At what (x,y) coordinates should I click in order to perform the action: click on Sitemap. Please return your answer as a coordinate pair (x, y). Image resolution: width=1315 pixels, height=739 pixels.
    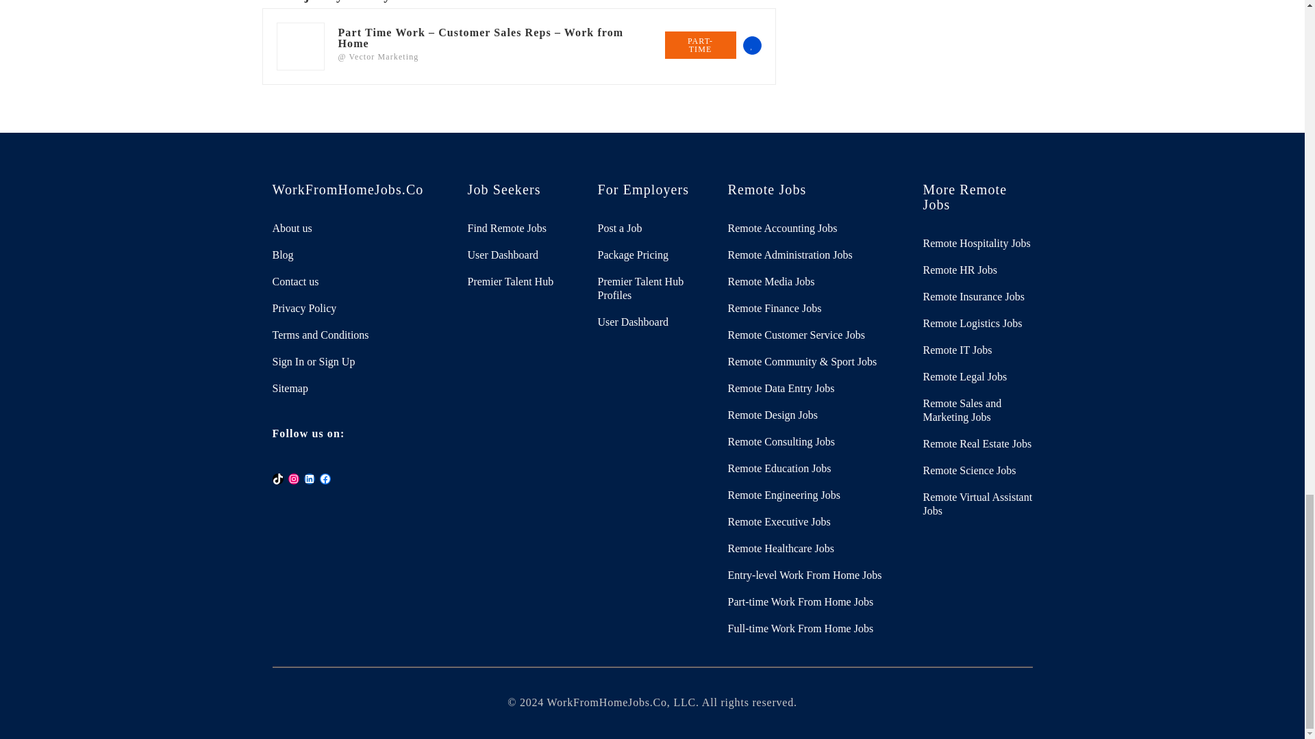
    Looking at the image, I should click on (359, 389).